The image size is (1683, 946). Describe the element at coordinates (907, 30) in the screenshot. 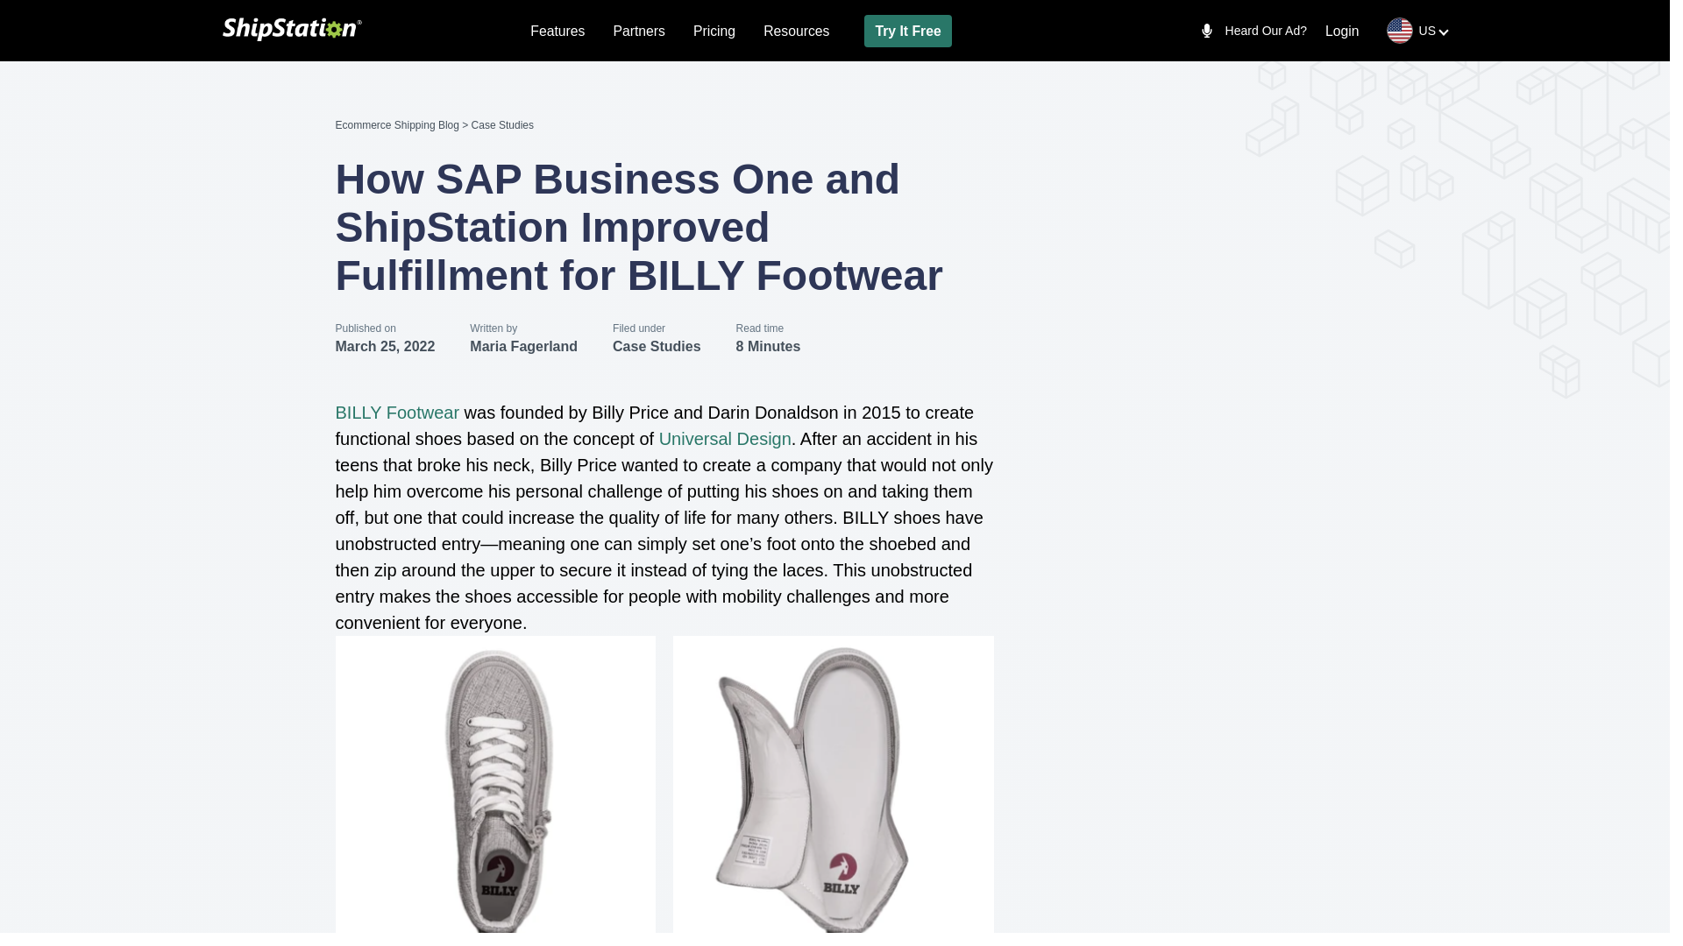

I see `Try It Free` at that location.